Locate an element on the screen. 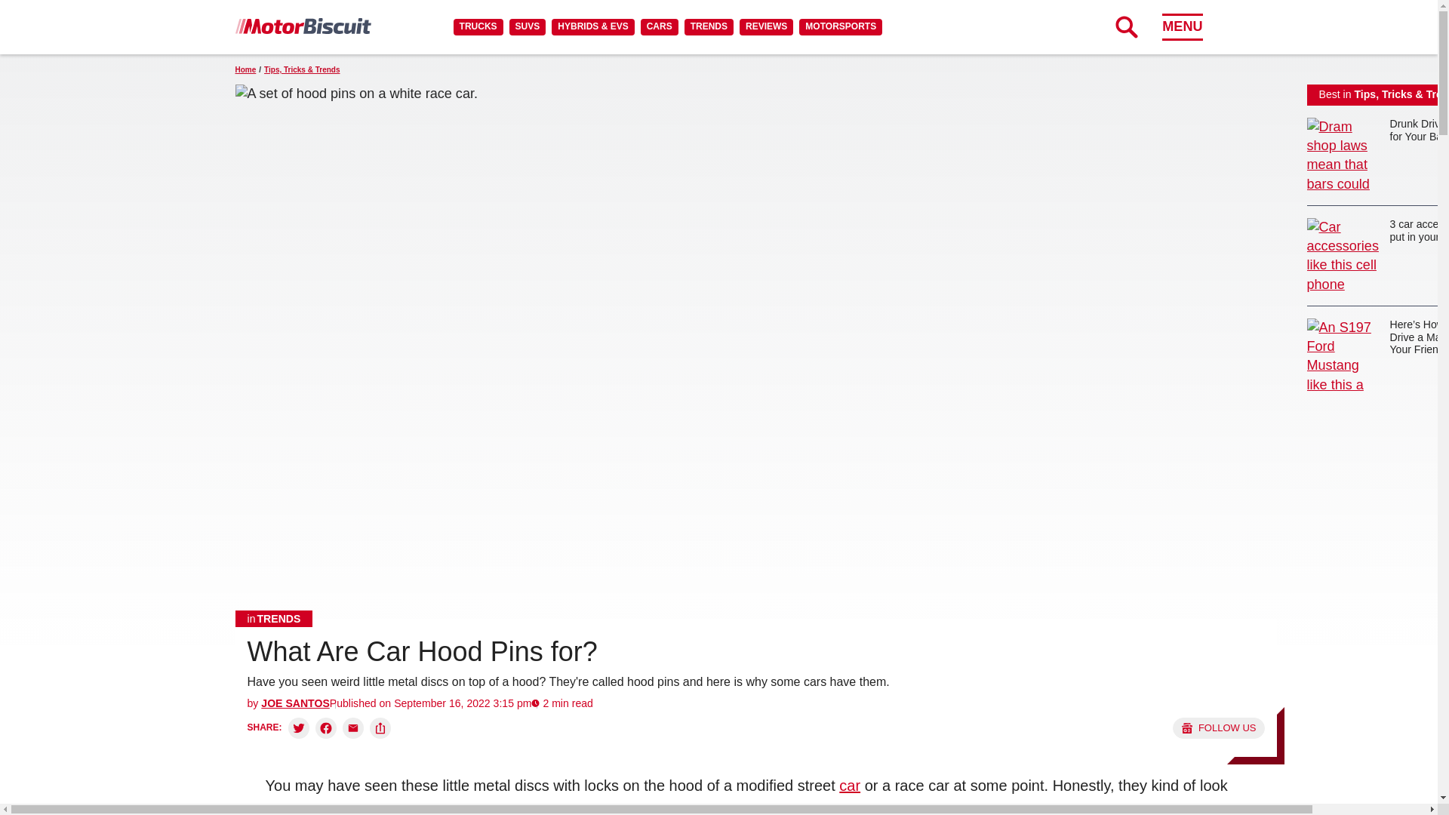 The width and height of the screenshot is (1449, 815). Follow us on Google News is located at coordinates (1218, 727).